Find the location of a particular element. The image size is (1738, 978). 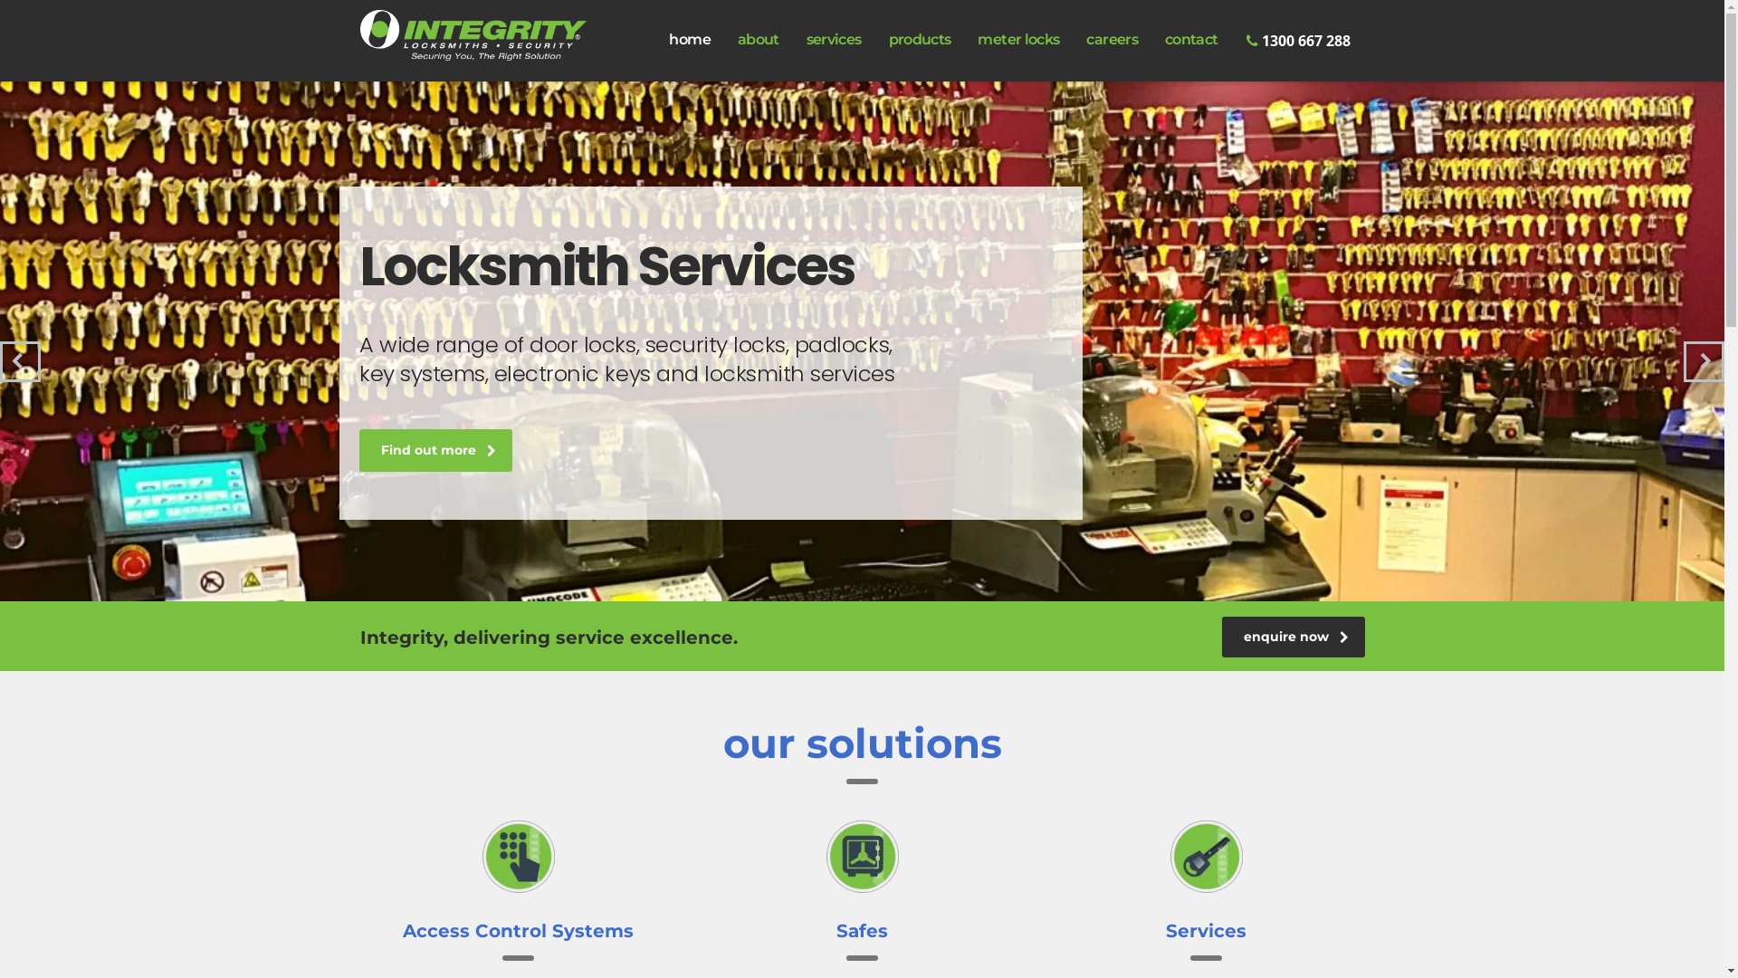

Services is located at coordinates (1206, 931).